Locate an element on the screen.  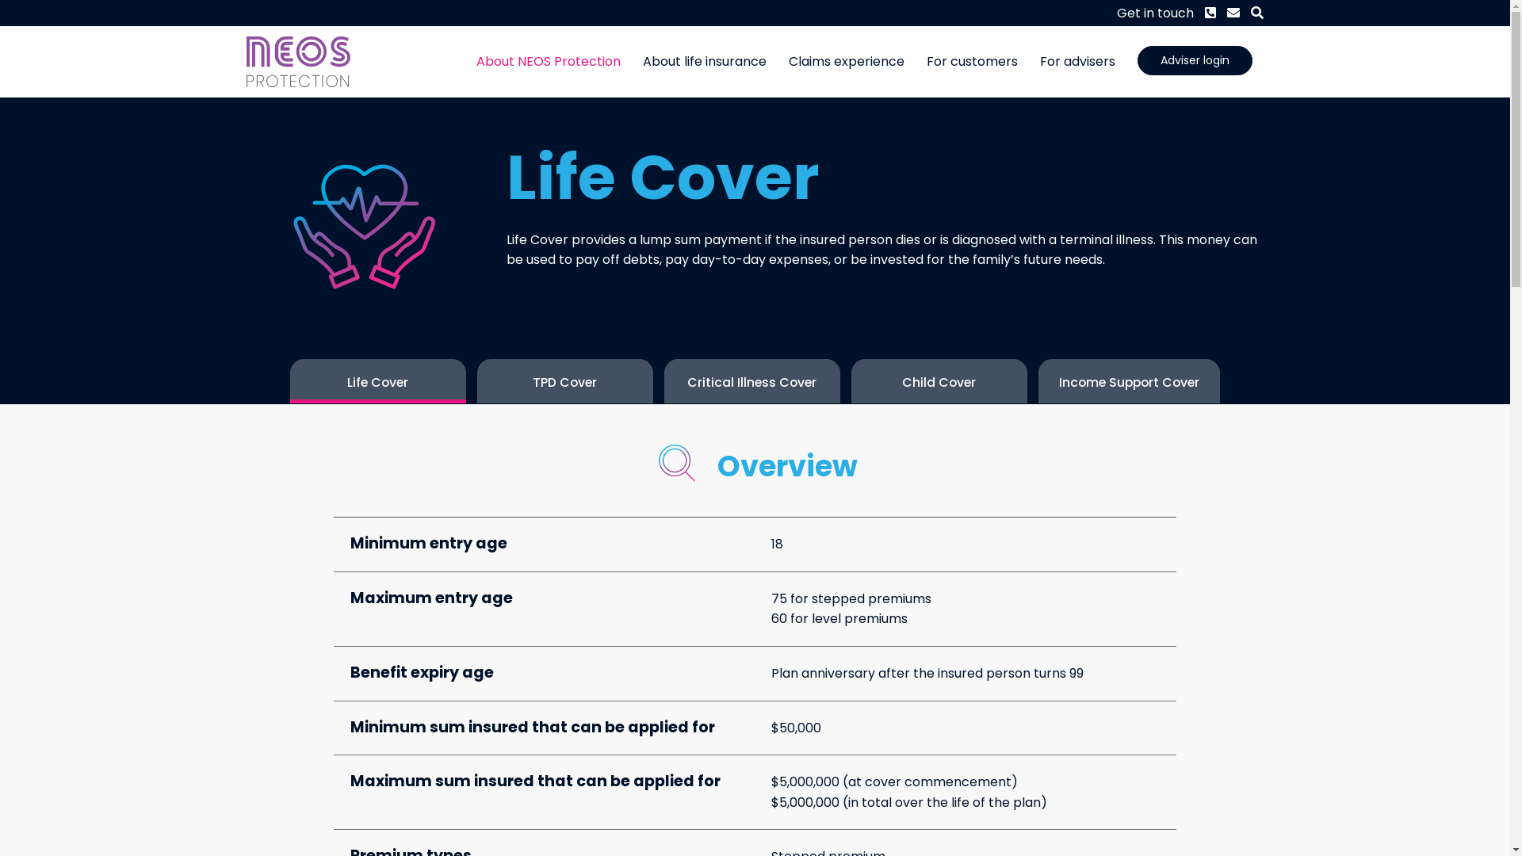
Claims experience is located at coordinates (847, 62).